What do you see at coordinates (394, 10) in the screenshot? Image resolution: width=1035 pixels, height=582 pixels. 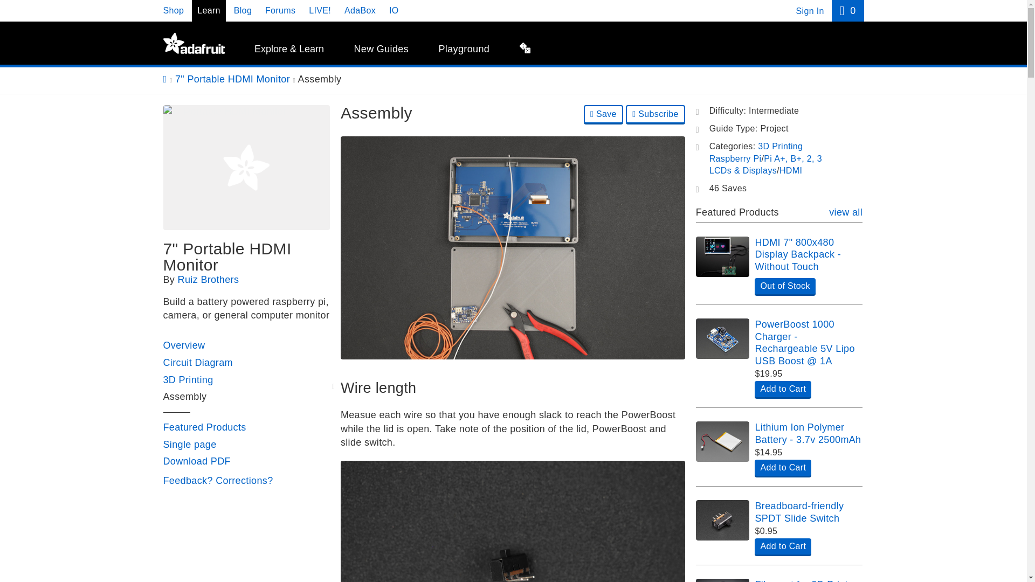 I see `IO` at bounding box center [394, 10].